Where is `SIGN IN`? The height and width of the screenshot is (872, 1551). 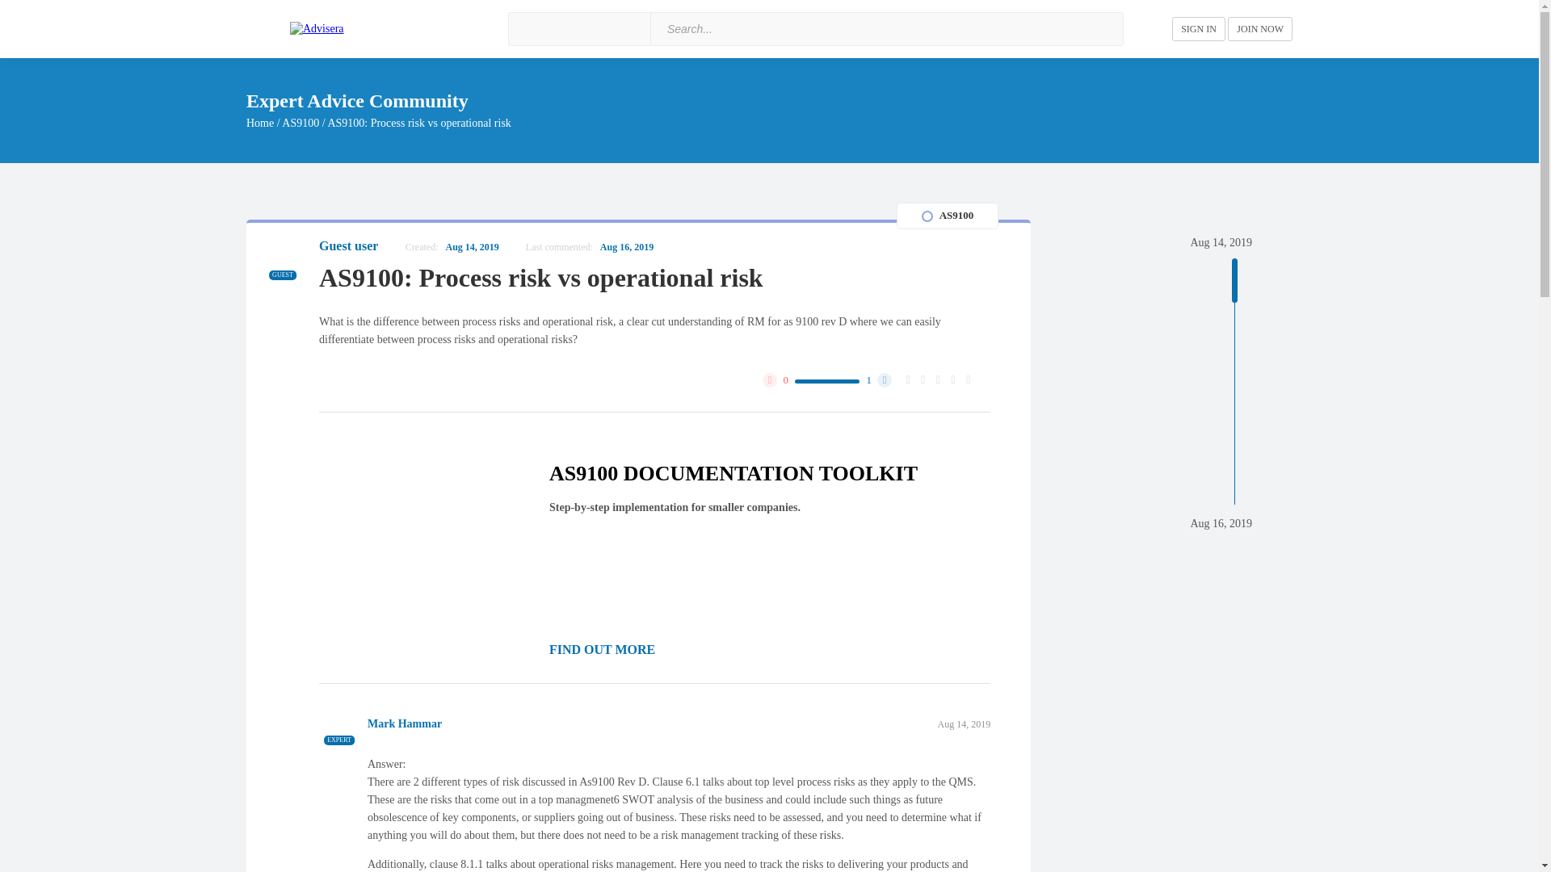 SIGN IN is located at coordinates (1199, 28).